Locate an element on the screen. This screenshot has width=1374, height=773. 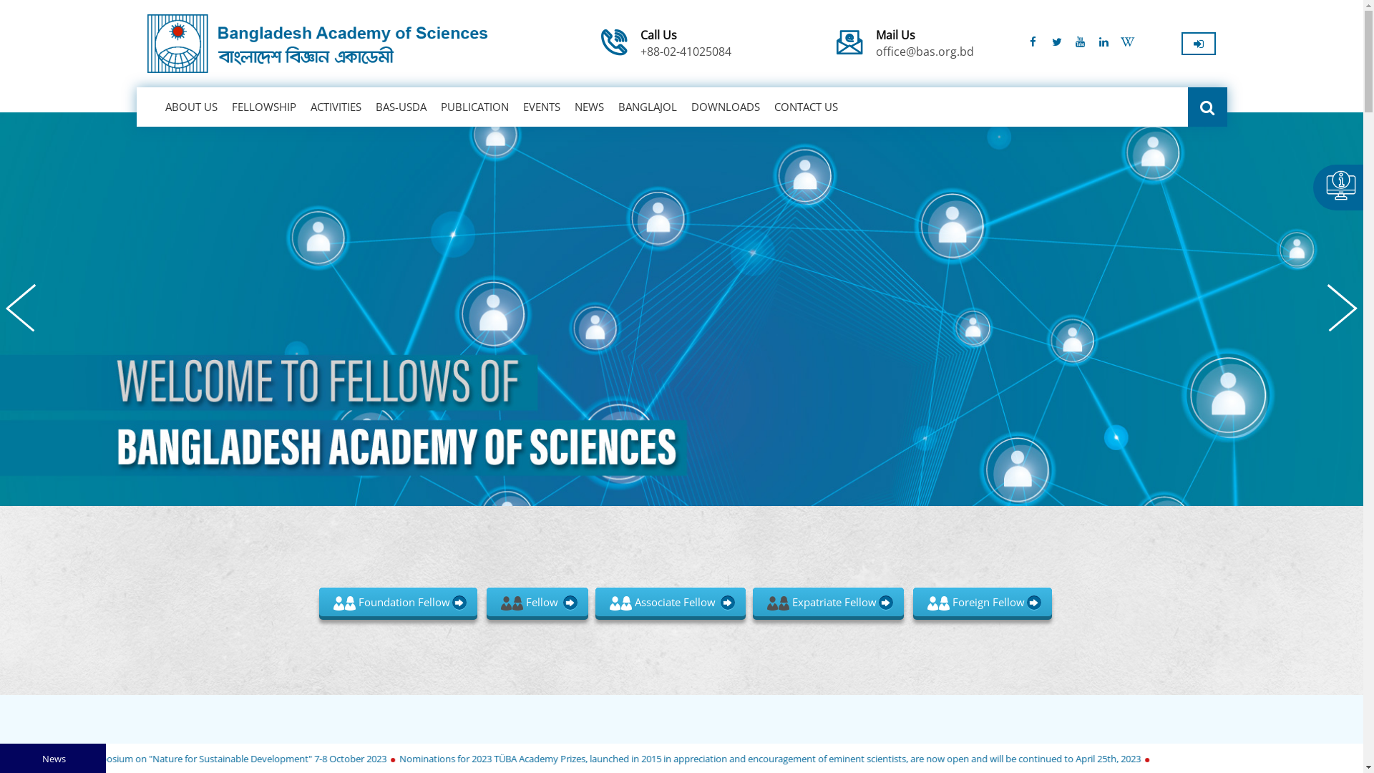
DOWNLOADS is located at coordinates (726, 107).